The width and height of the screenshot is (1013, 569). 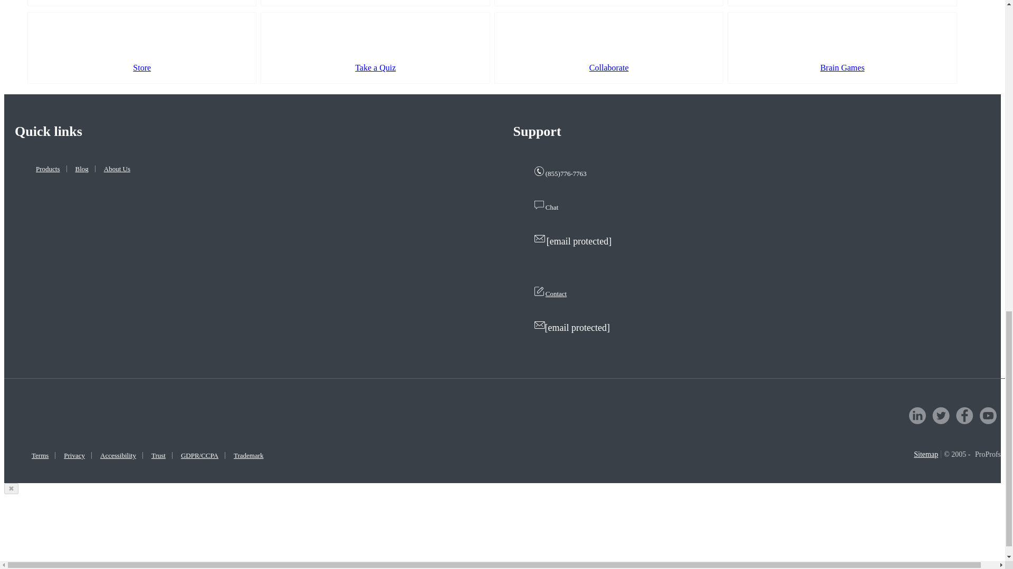 I want to click on Live Chat, so click(x=375, y=3).